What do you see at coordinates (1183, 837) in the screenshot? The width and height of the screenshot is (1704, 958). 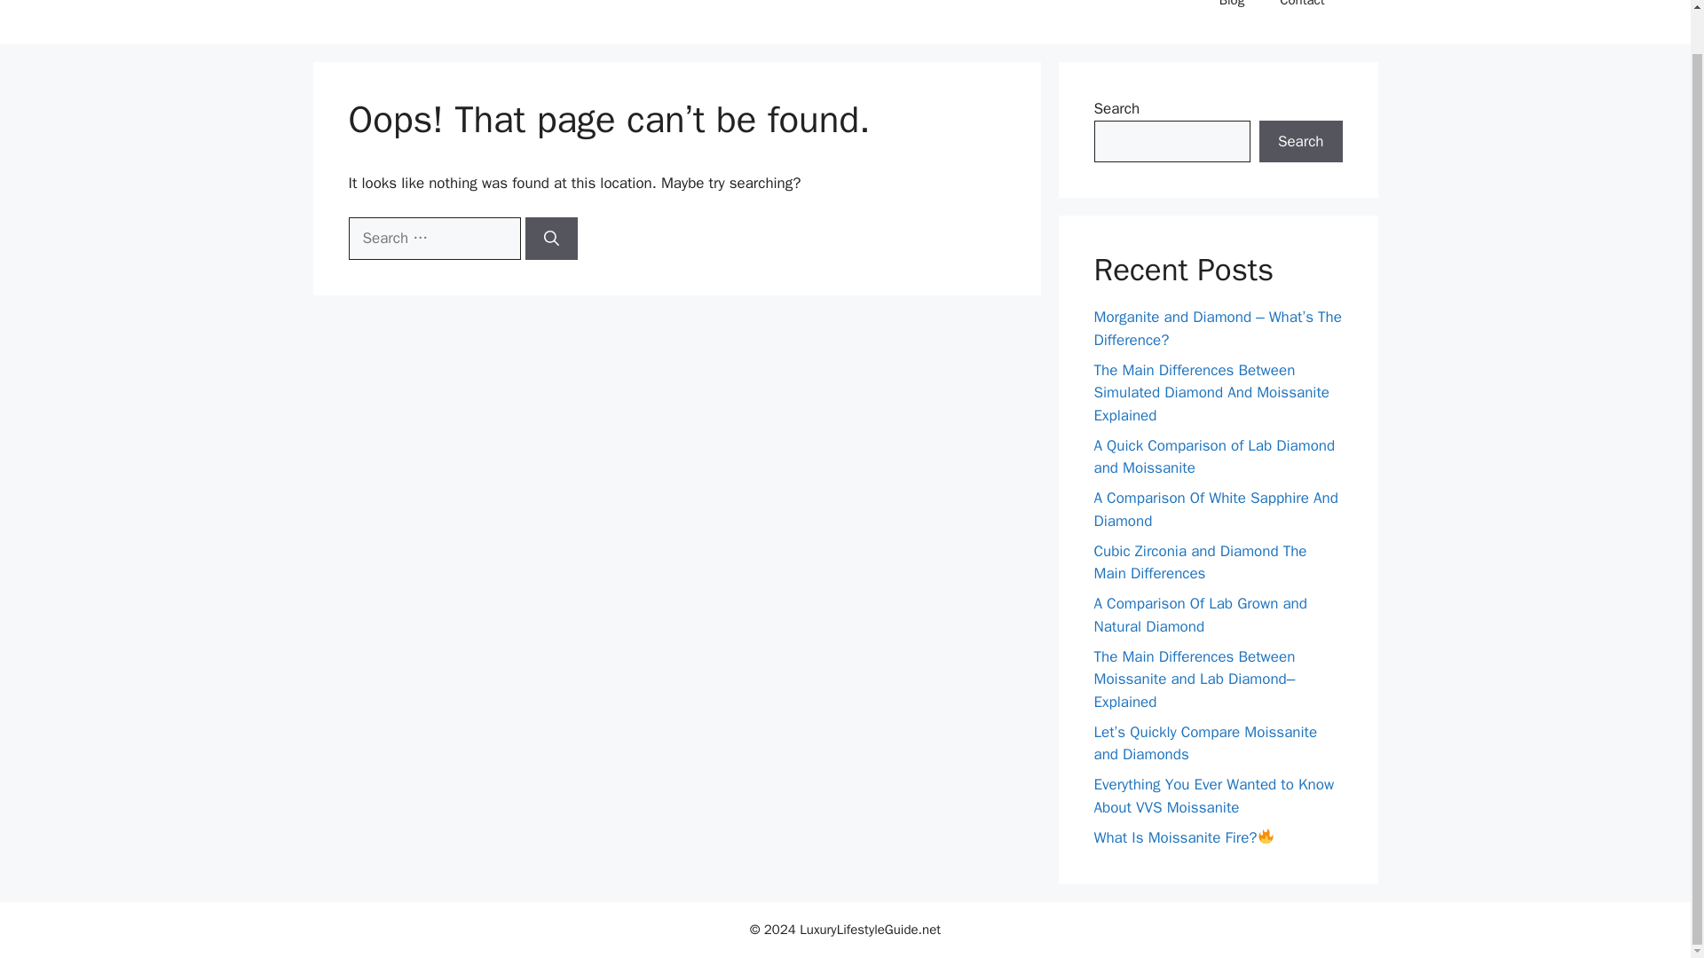 I see `What Is Moissanite Fire?` at bounding box center [1183, 837].